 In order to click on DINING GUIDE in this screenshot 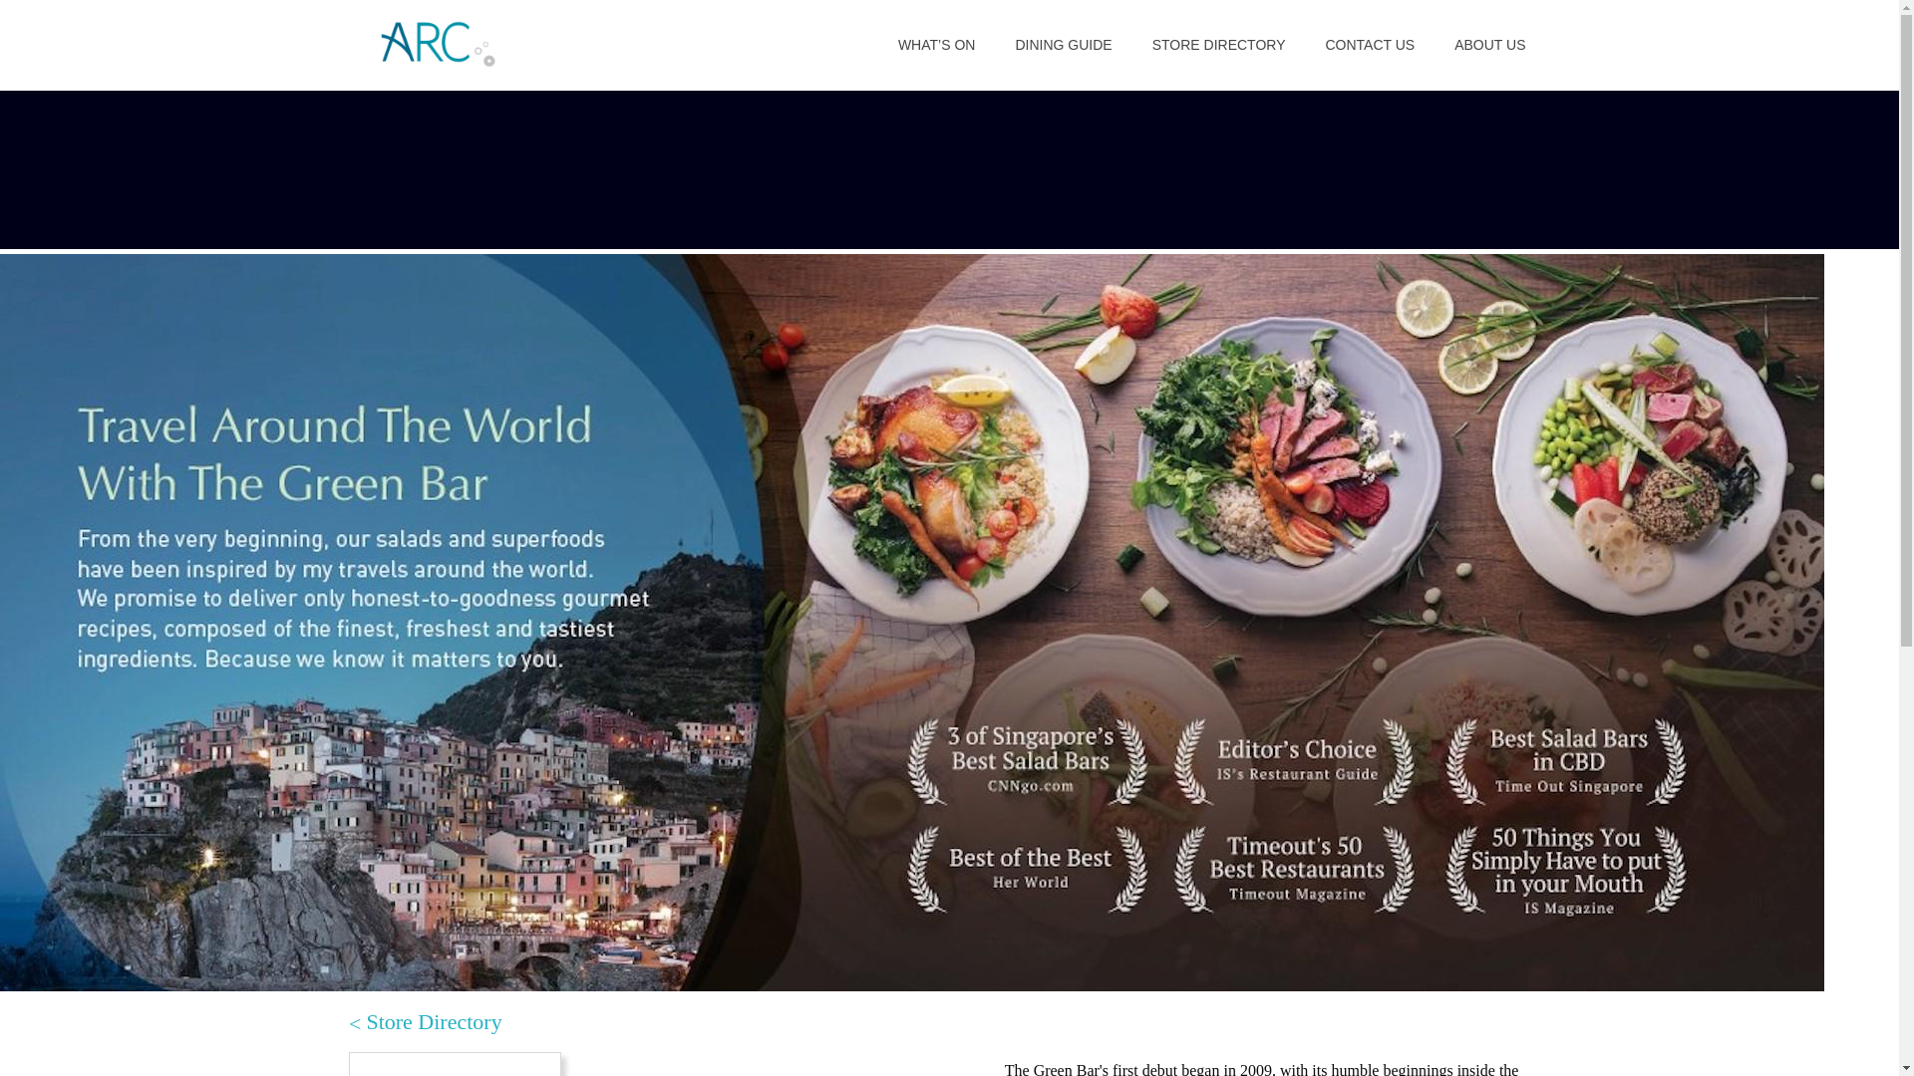, I will do `click(1063, 44)`.